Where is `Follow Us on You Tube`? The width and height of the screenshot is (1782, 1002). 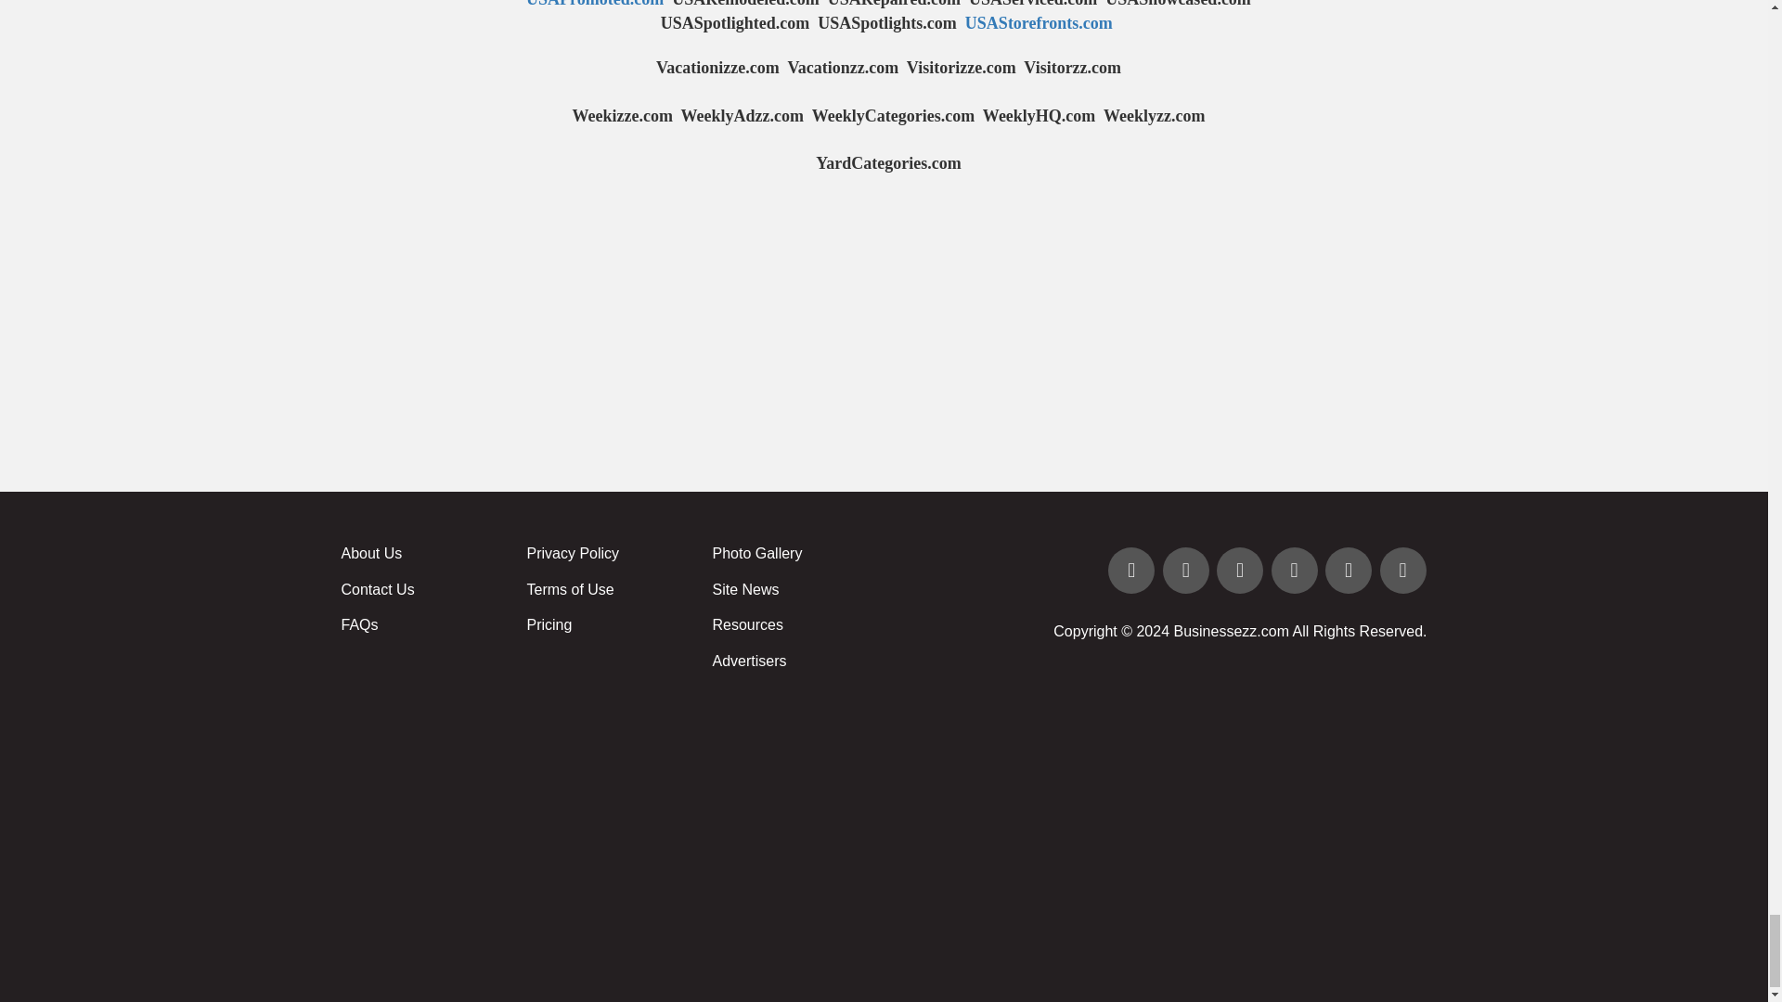 Follow Us on You Tube is located at coordinates (1296, 572).